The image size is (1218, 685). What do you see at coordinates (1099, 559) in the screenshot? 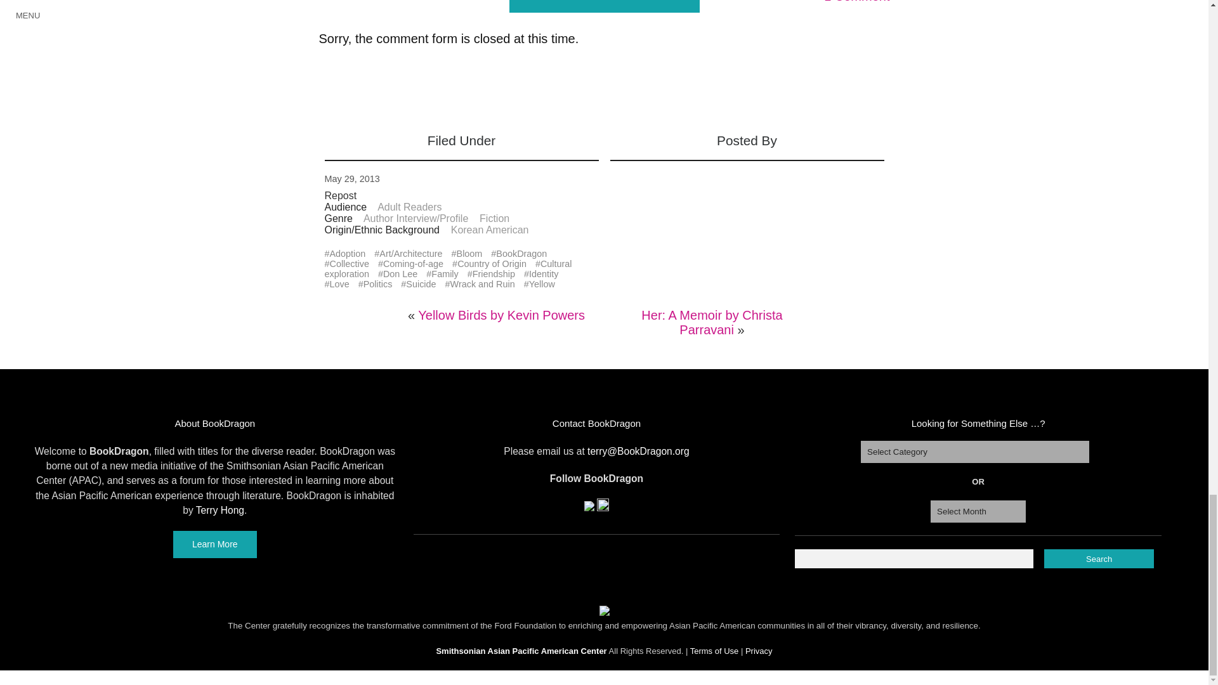
I see `Search` at bounding box center [1099, 559].